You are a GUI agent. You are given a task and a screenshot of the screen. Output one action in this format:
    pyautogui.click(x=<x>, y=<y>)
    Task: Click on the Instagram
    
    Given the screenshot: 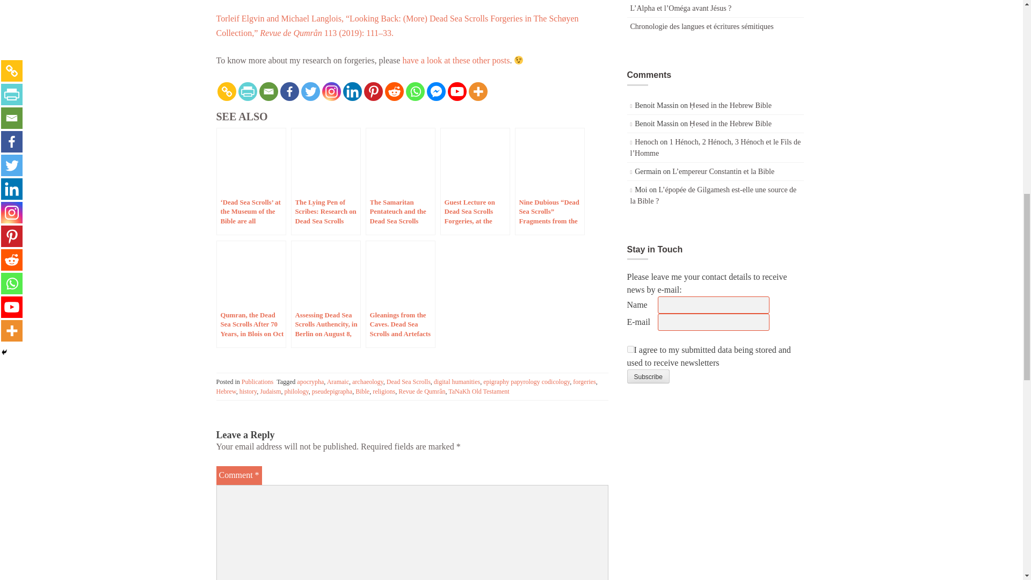 What is the action you would take?
    pyautogui.click(x=331, y=91)
    